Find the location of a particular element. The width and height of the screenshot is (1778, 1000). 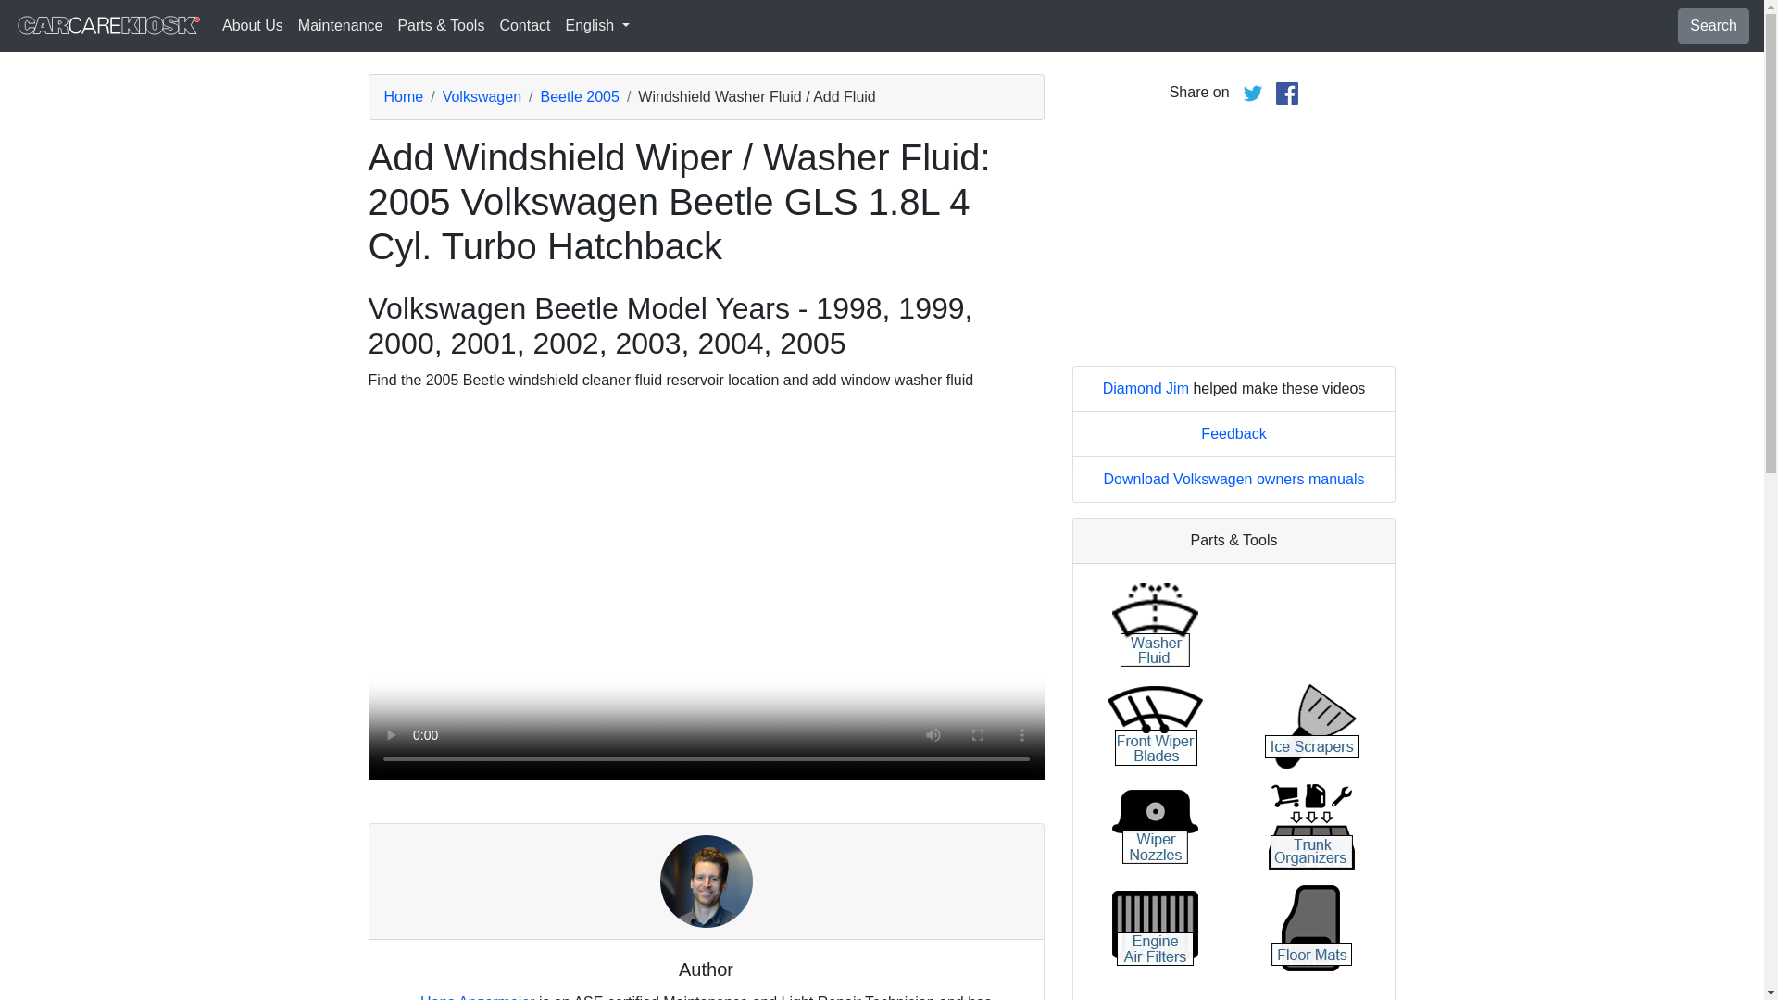

Feedback is located at coordinates (1233, 433).